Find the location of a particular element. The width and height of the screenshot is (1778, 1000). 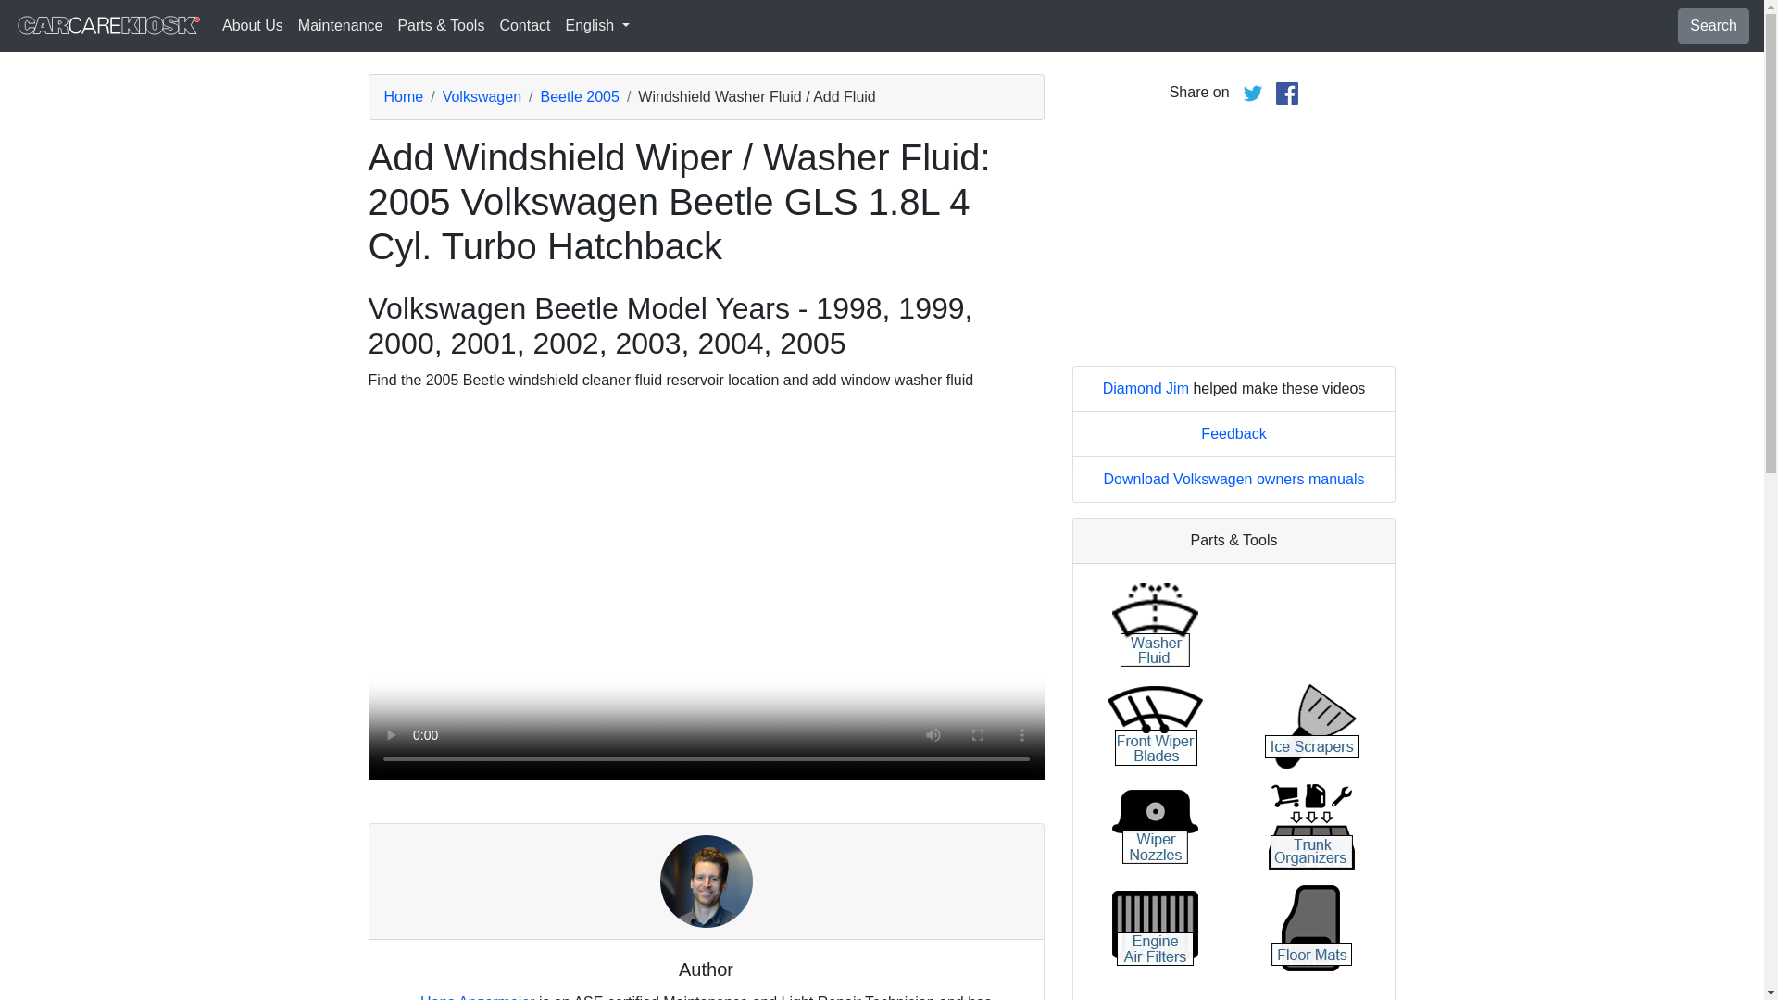

Feedback is located at coordinates (1233, 433).